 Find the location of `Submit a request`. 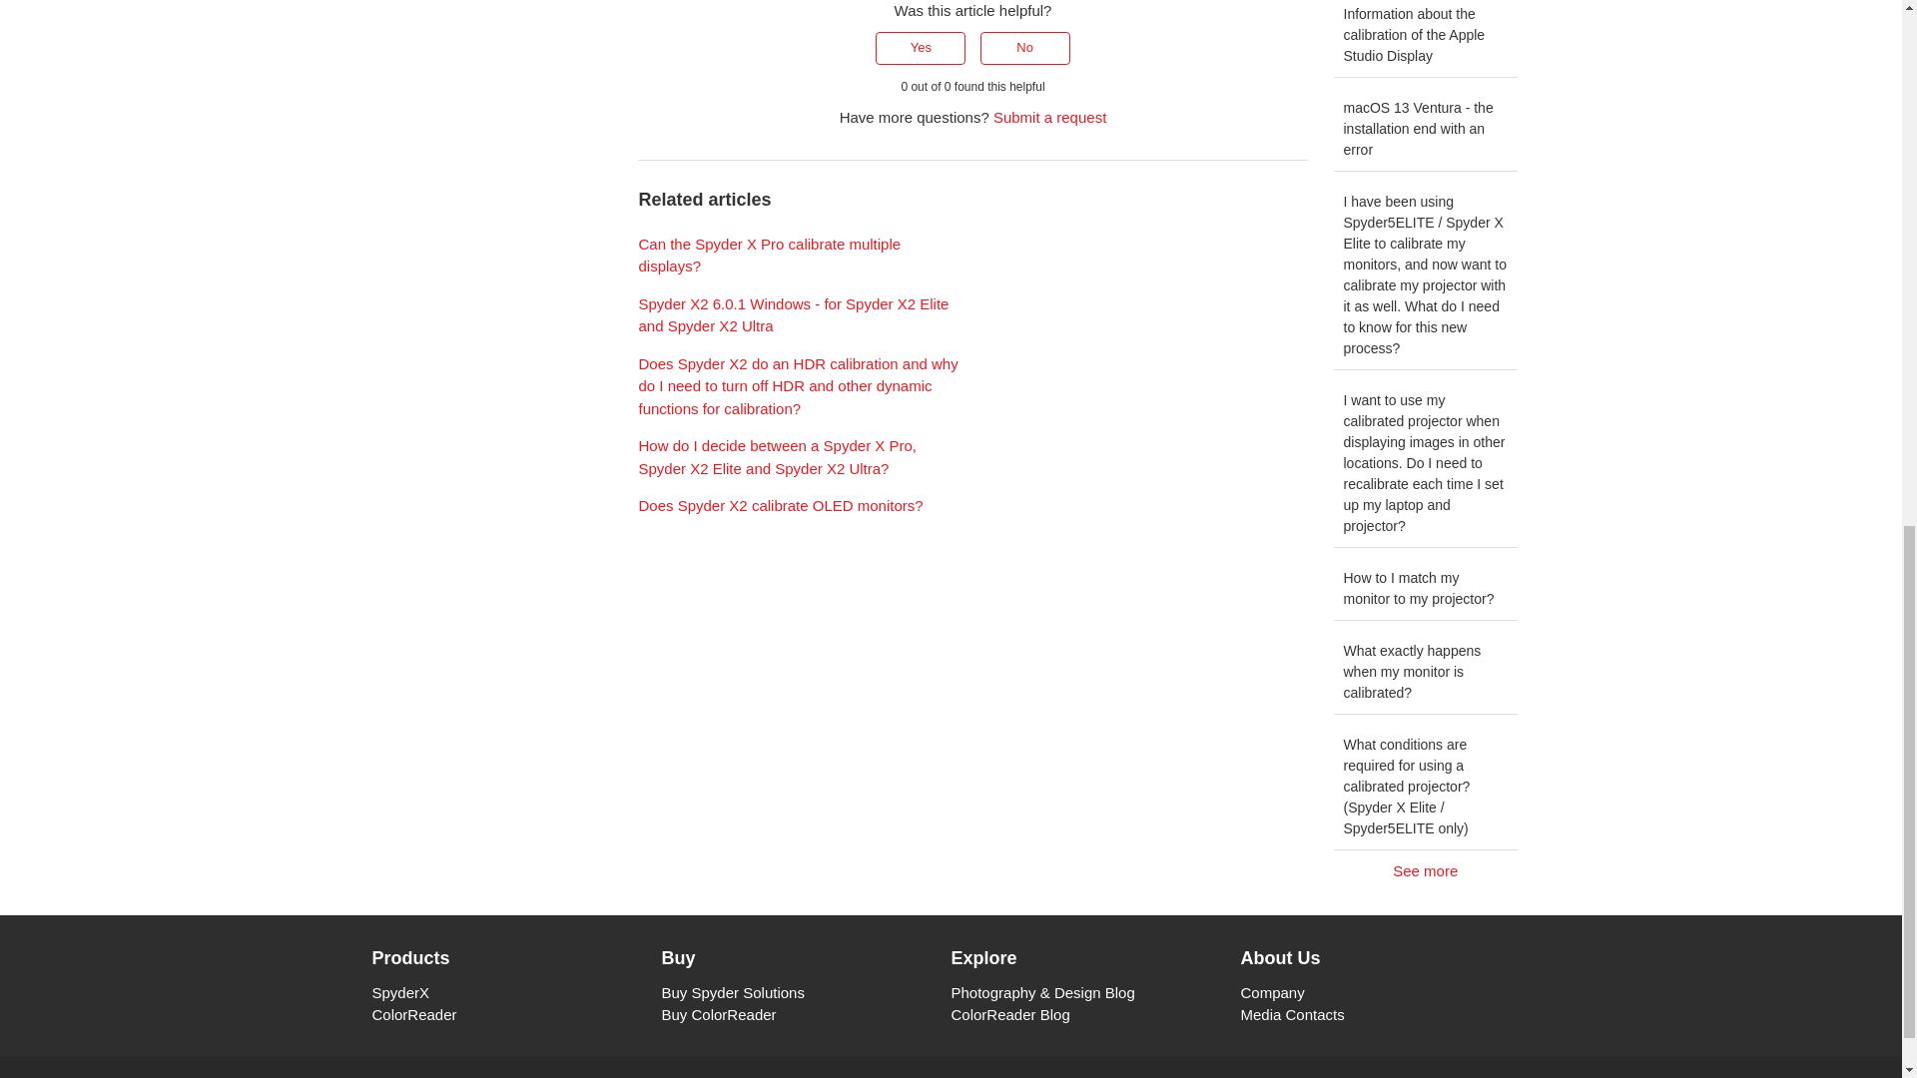

Submit a request is located at coordinates (1048, 118).